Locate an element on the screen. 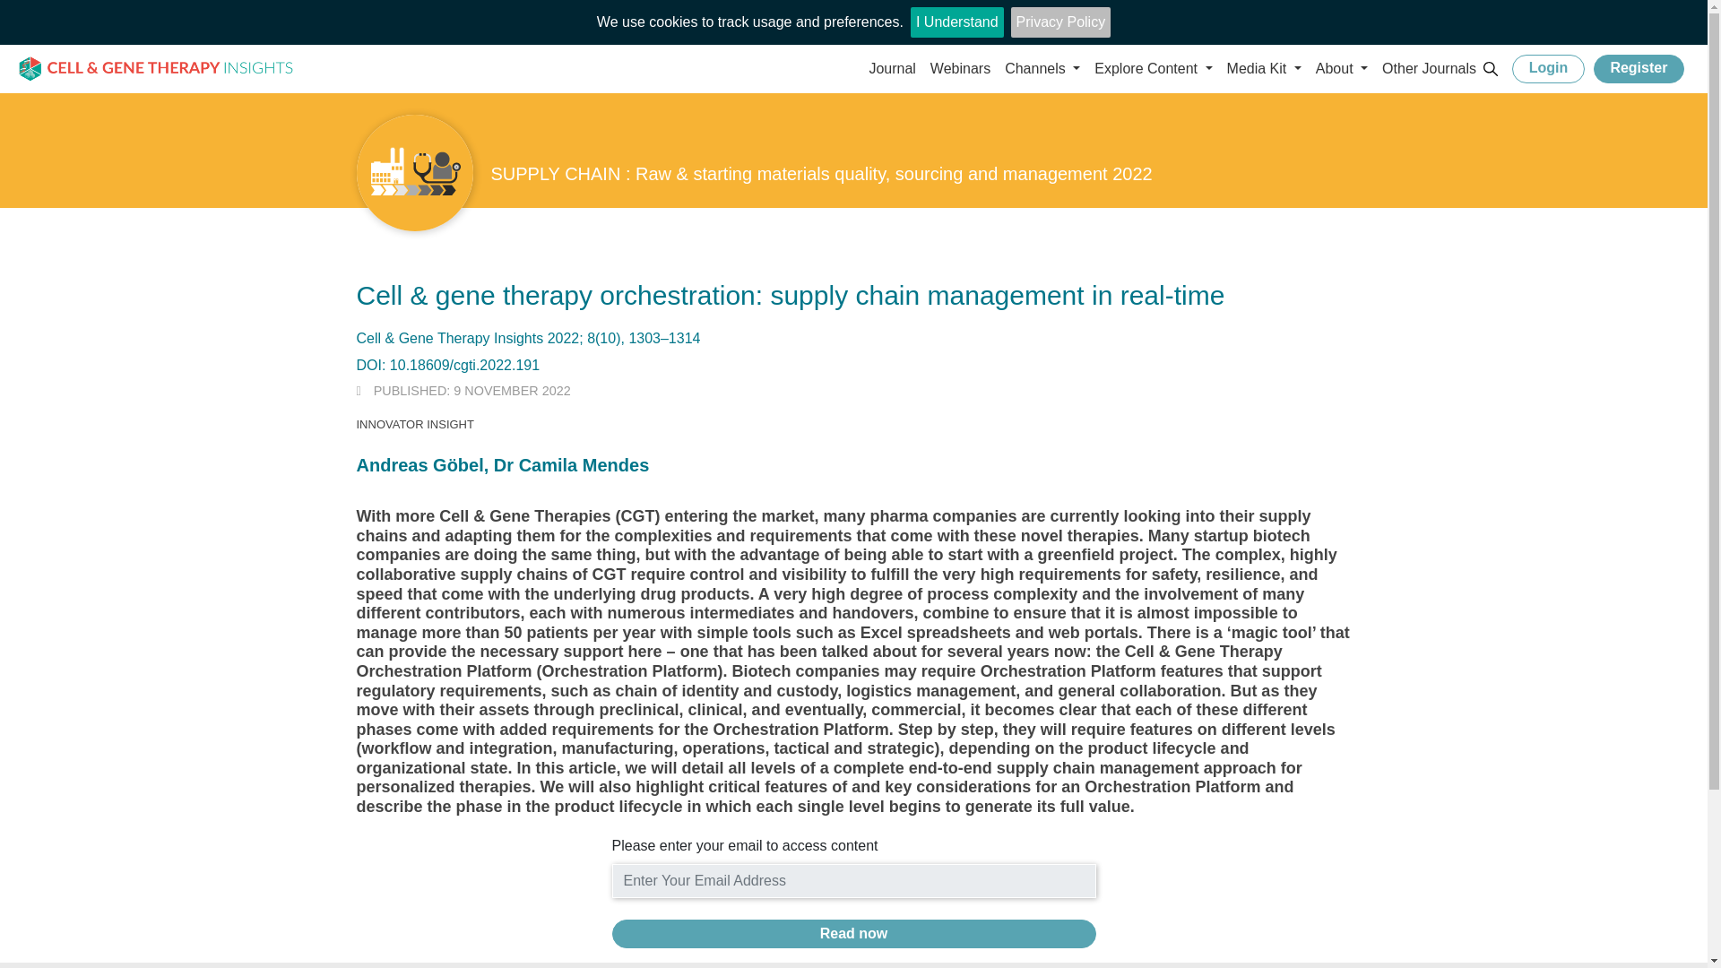 This screenshot has height=968, width=1721. Other Journals is located at coordinates (1429, 68).